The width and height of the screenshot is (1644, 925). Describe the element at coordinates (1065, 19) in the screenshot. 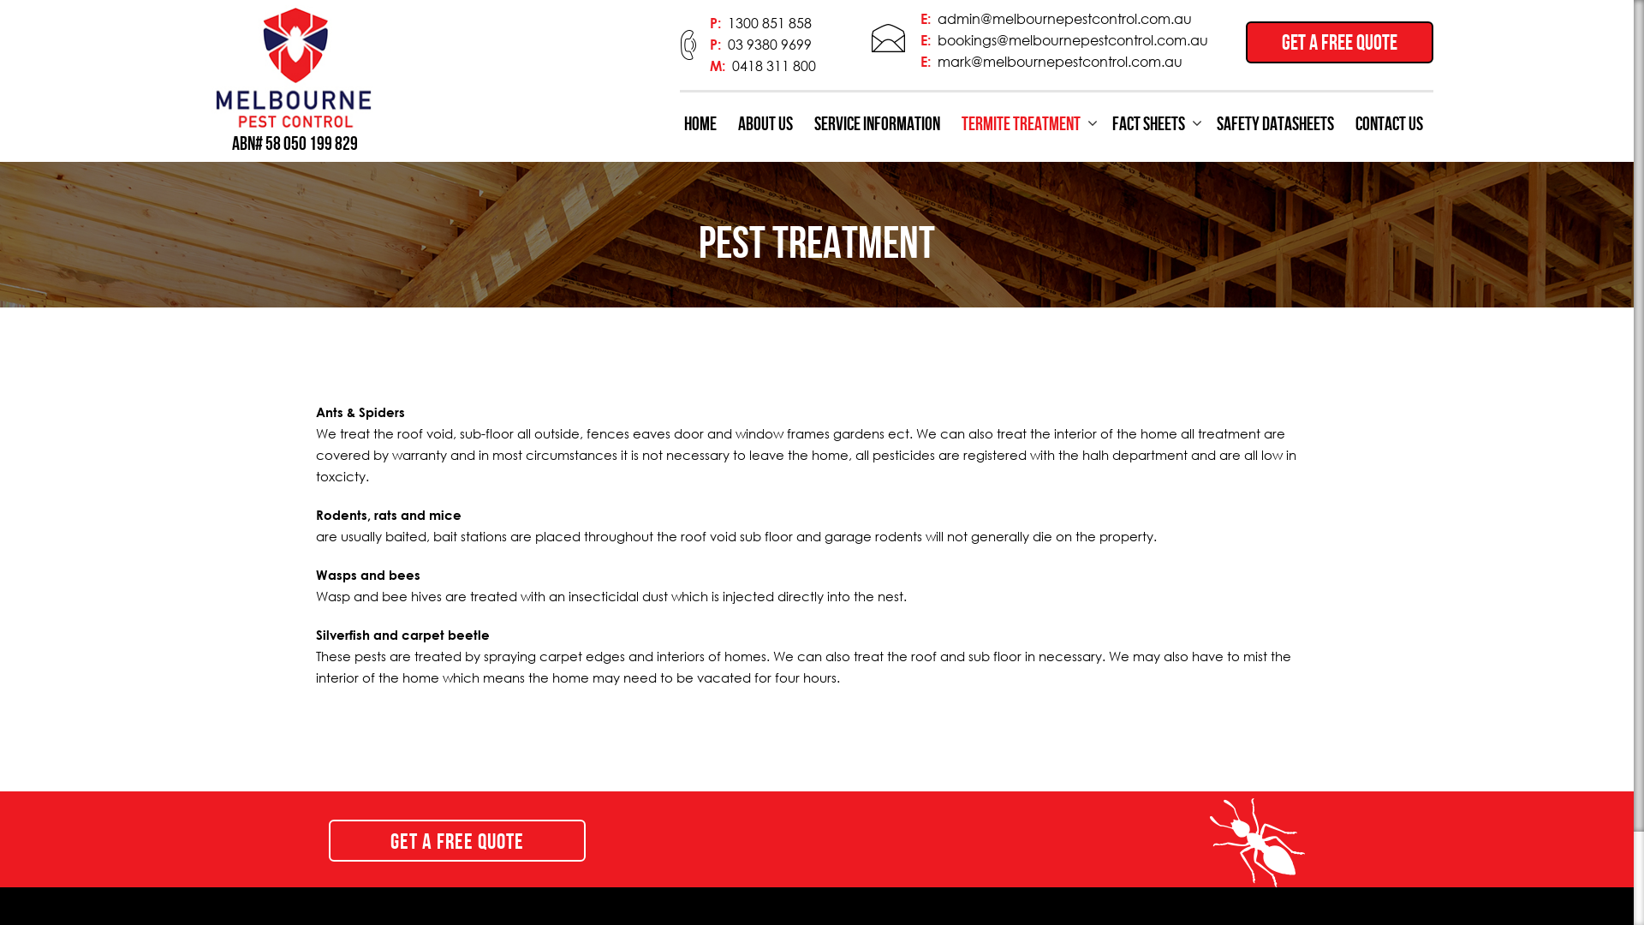

I see `admin@melbournepestcontrol.com.au` at that location.